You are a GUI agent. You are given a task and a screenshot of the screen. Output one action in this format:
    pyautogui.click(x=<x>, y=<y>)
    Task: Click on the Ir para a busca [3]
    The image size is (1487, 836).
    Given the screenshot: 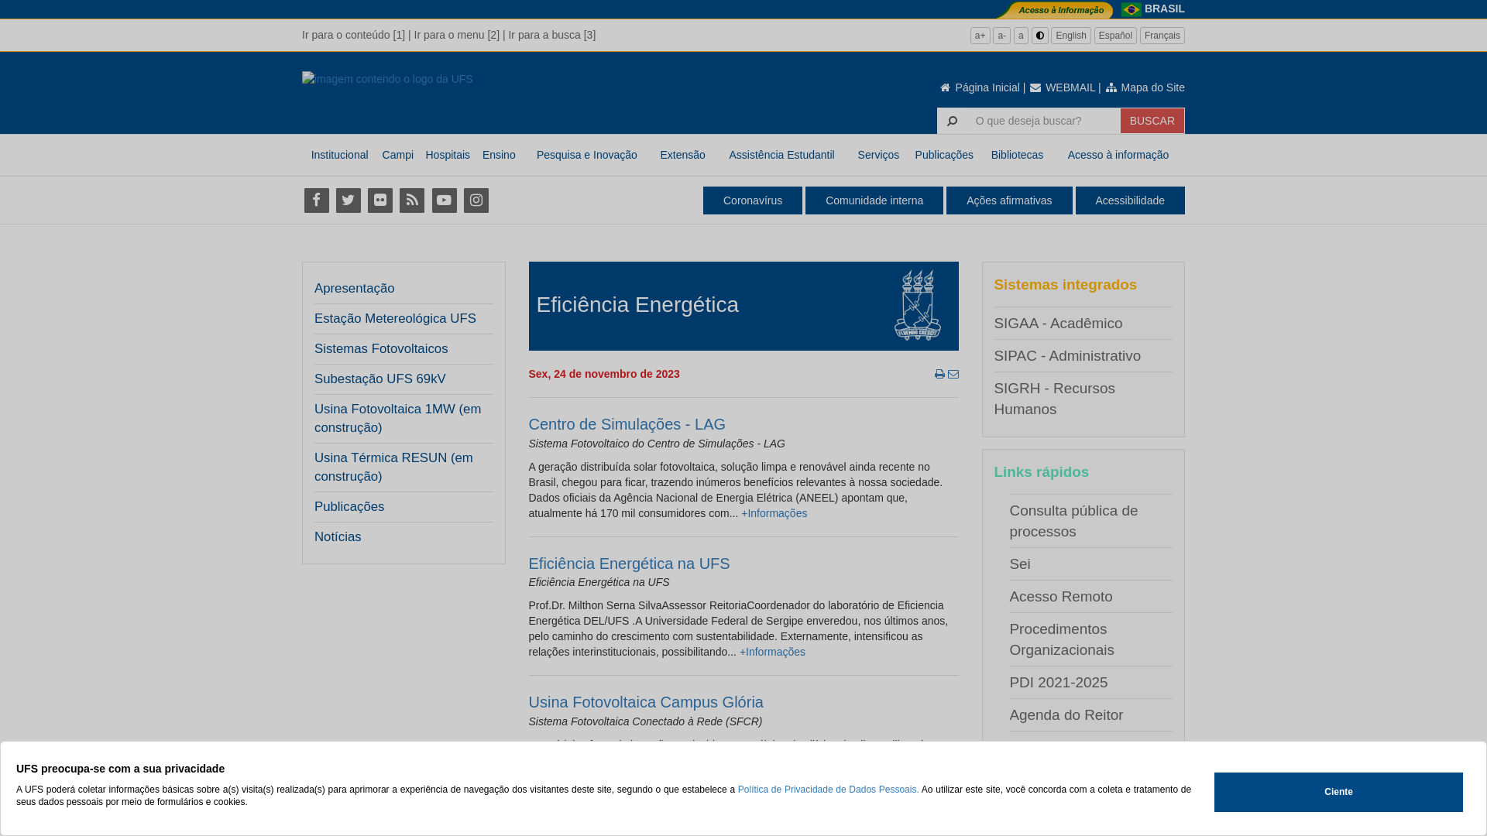 What is the action you would take?
    pyautogui.click(x=551, y=35)
    